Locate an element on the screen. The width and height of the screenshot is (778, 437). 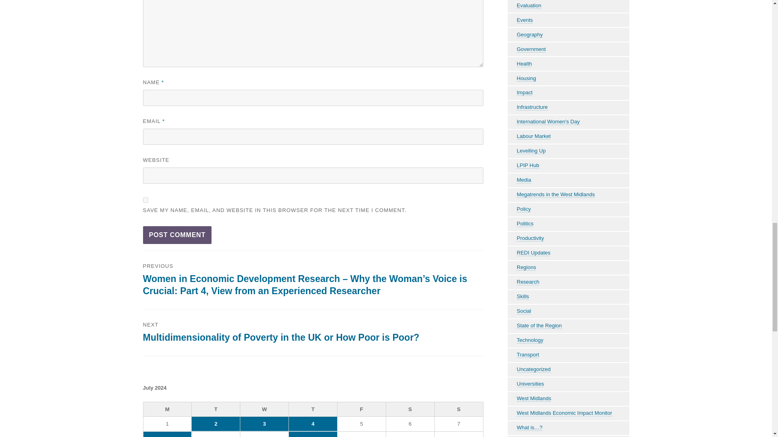
3 is located at coordinates (264, 424).